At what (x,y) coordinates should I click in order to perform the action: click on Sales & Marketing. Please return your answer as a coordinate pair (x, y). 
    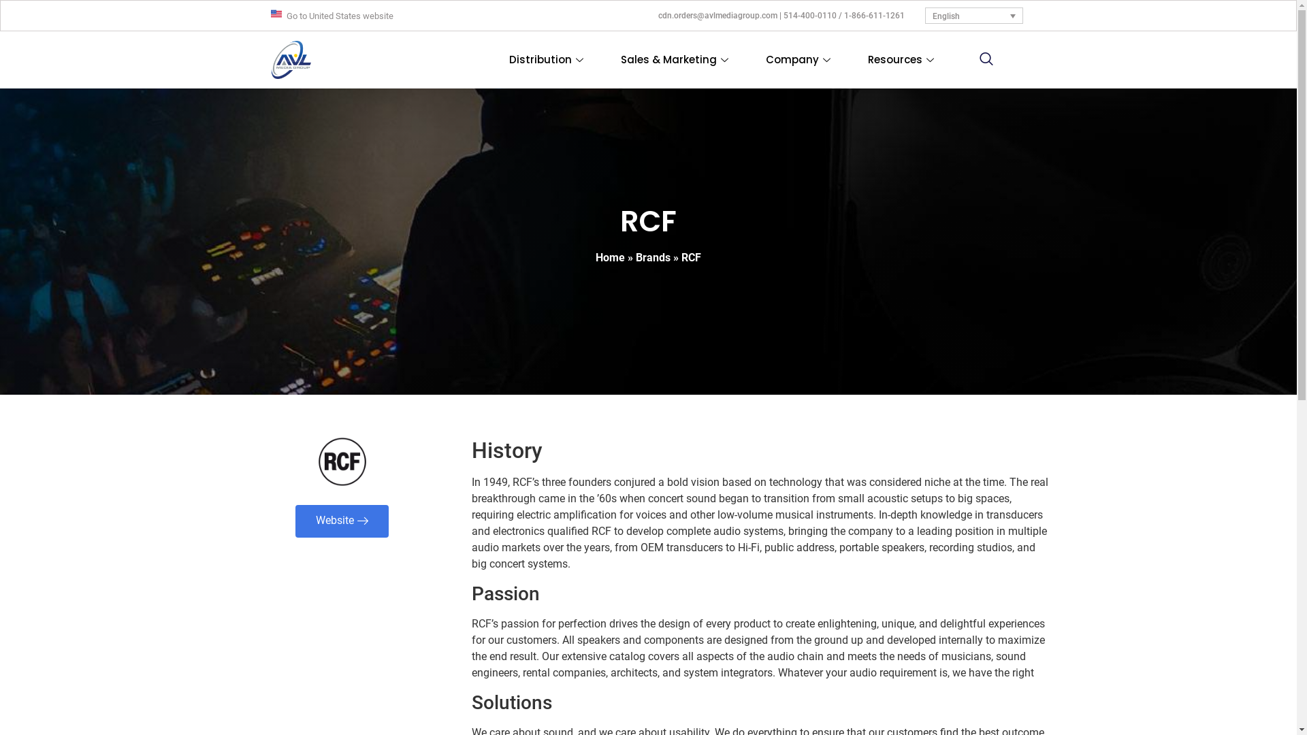
    Looking at the image, I should click on (677, 60).